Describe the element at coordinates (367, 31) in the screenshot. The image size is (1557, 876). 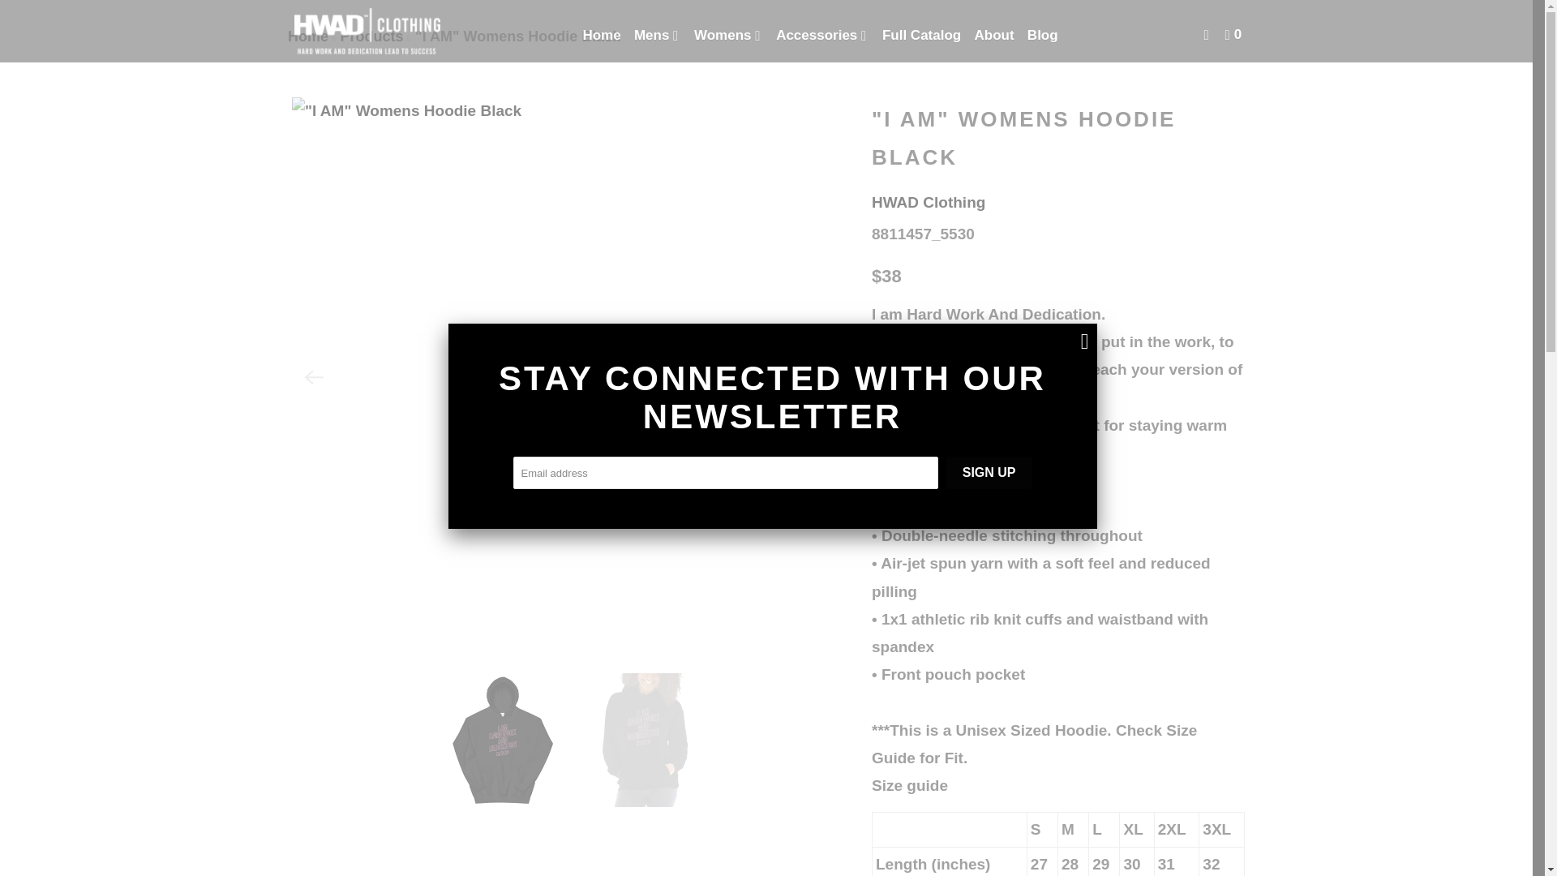
I see `HWAD Clothing` at that location.